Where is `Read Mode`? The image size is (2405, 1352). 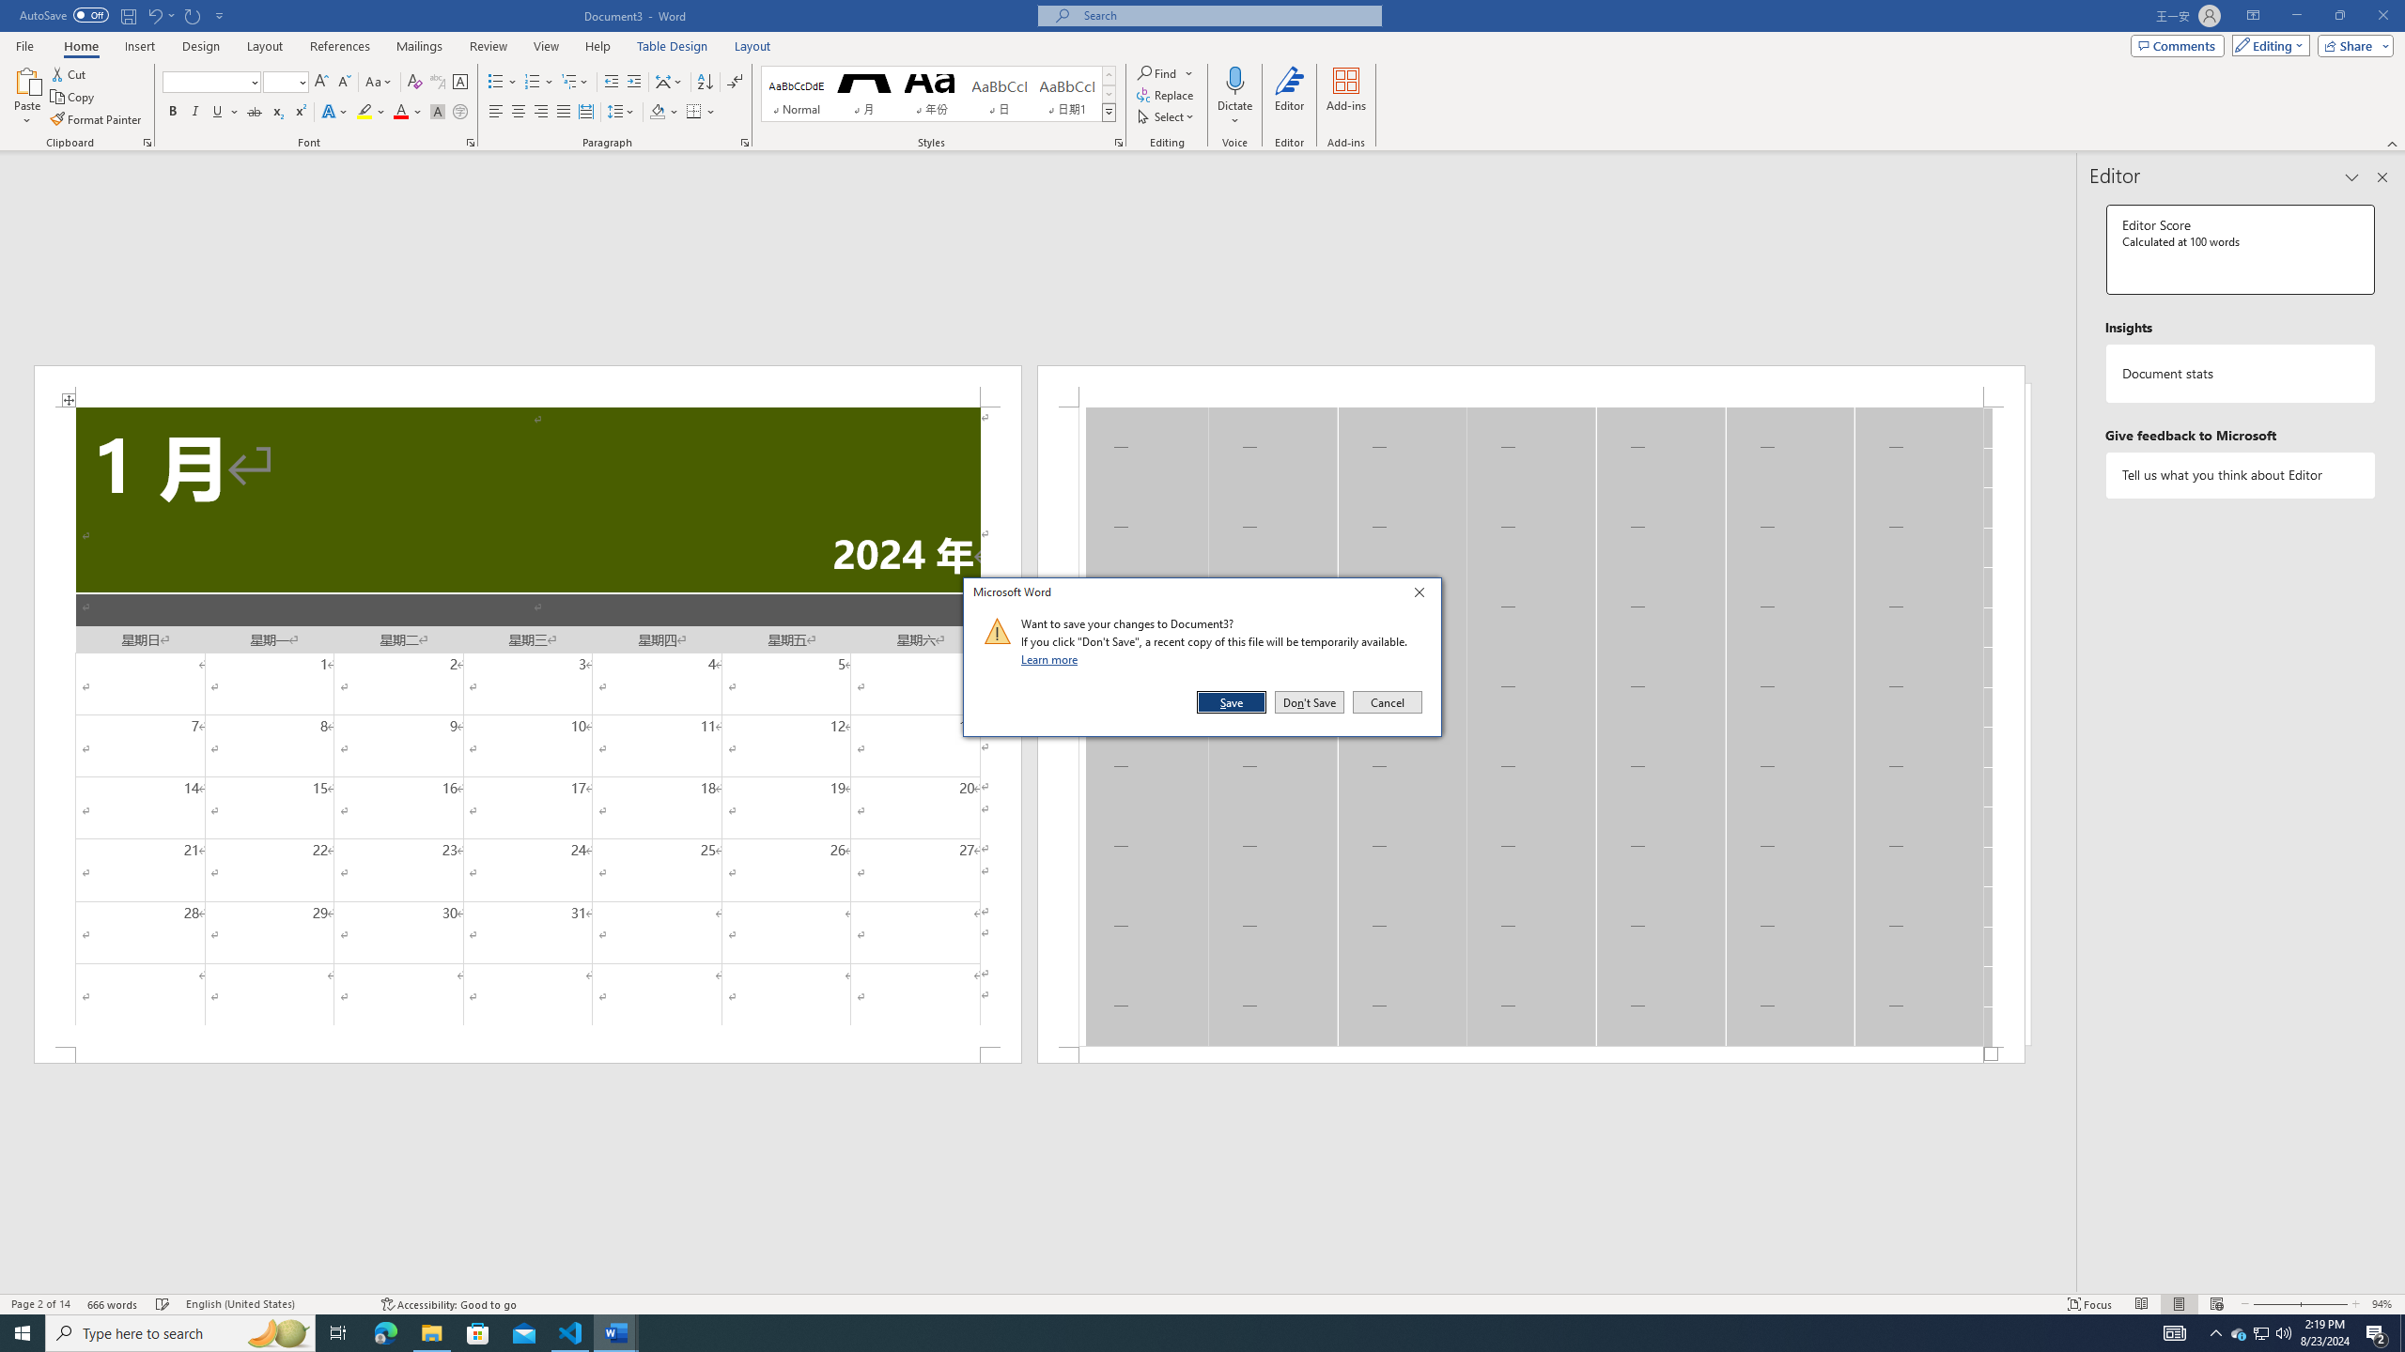
Read Mode is located at coordinates (2141, 1304).